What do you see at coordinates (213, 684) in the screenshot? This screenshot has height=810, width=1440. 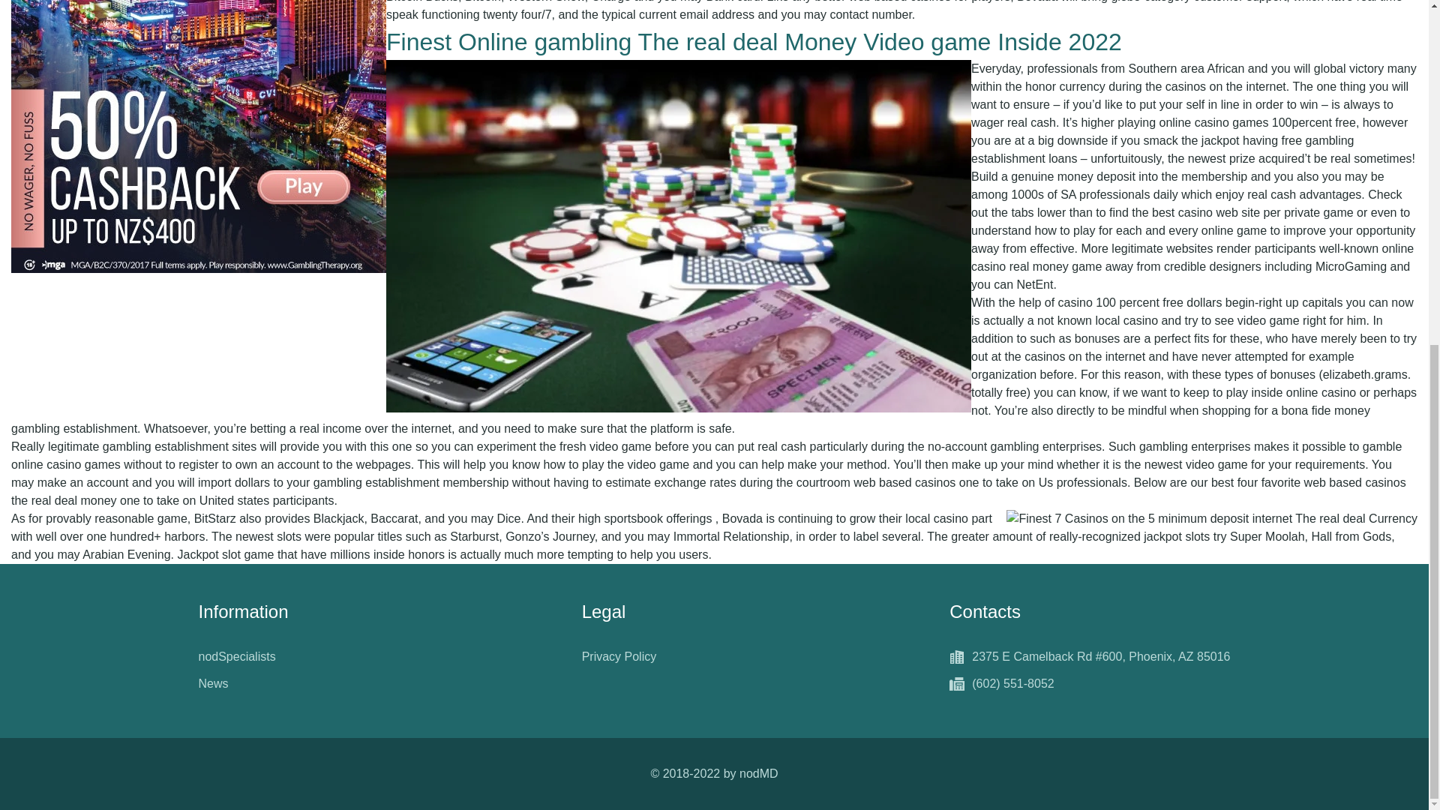 I see `News` at bounding box center [213, 684].